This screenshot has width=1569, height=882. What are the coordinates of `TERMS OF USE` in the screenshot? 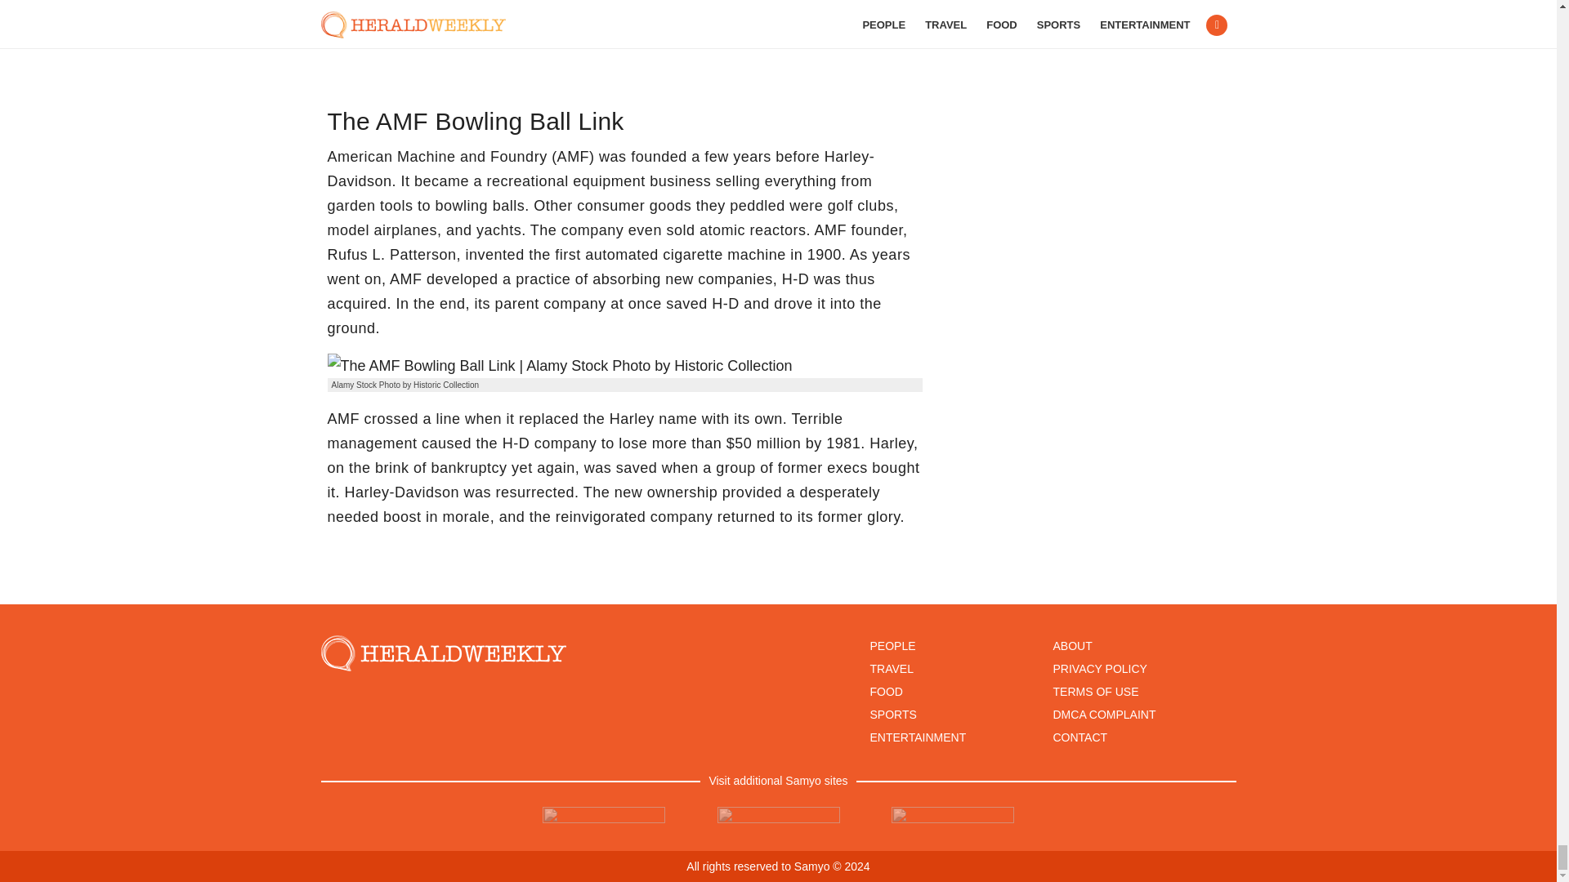 It's located at (1095, 692).